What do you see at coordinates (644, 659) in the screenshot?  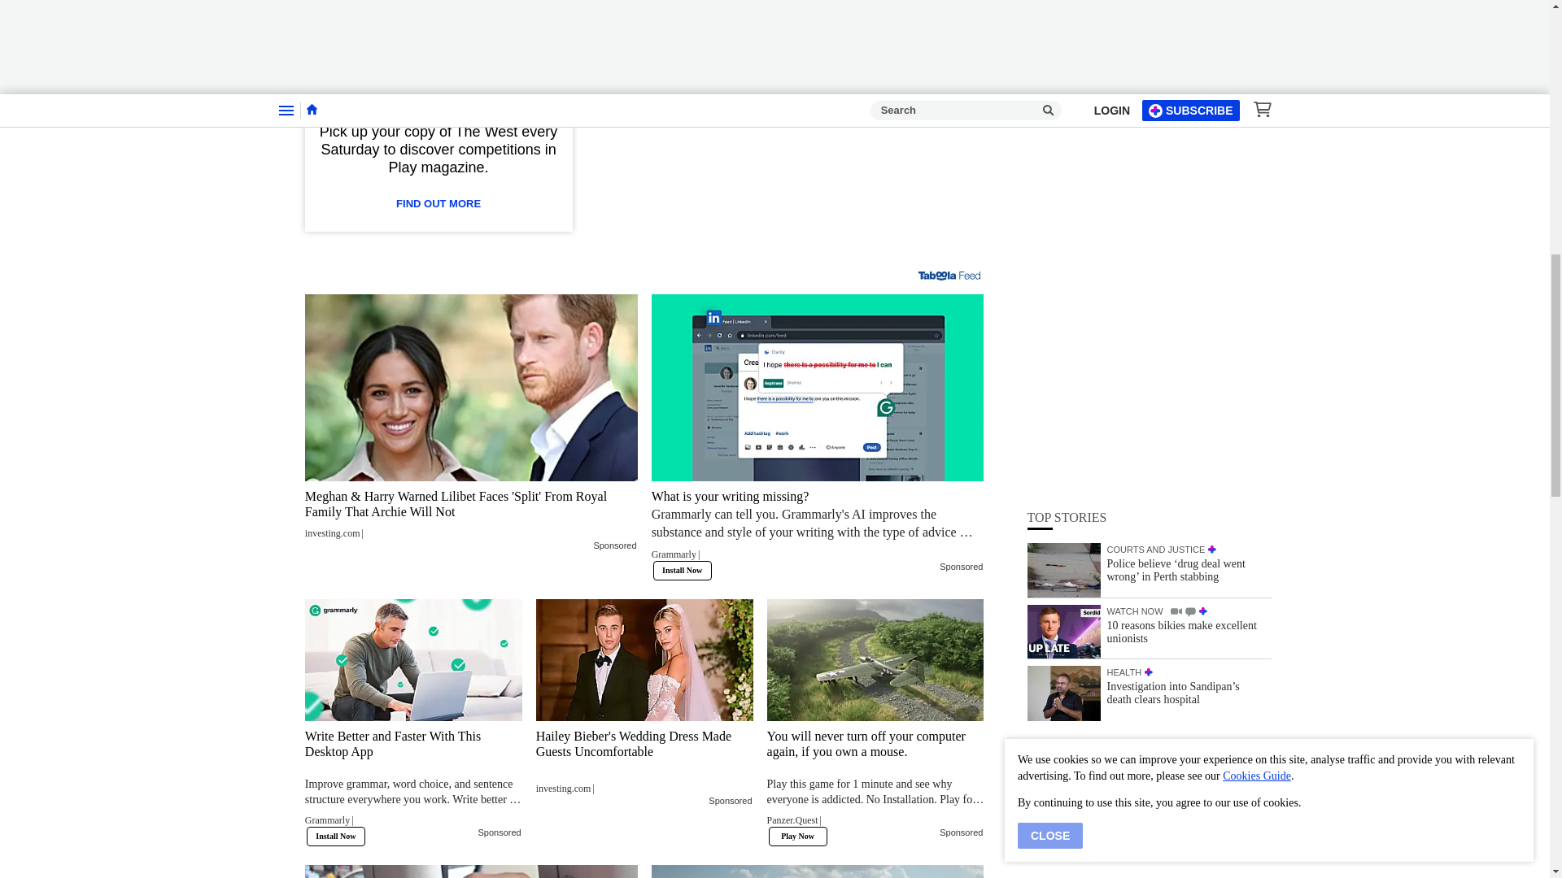 I see `Hailey Bieber's Wedding Dress Made Guests Uncomfortable` at bounding box center [644, 659].